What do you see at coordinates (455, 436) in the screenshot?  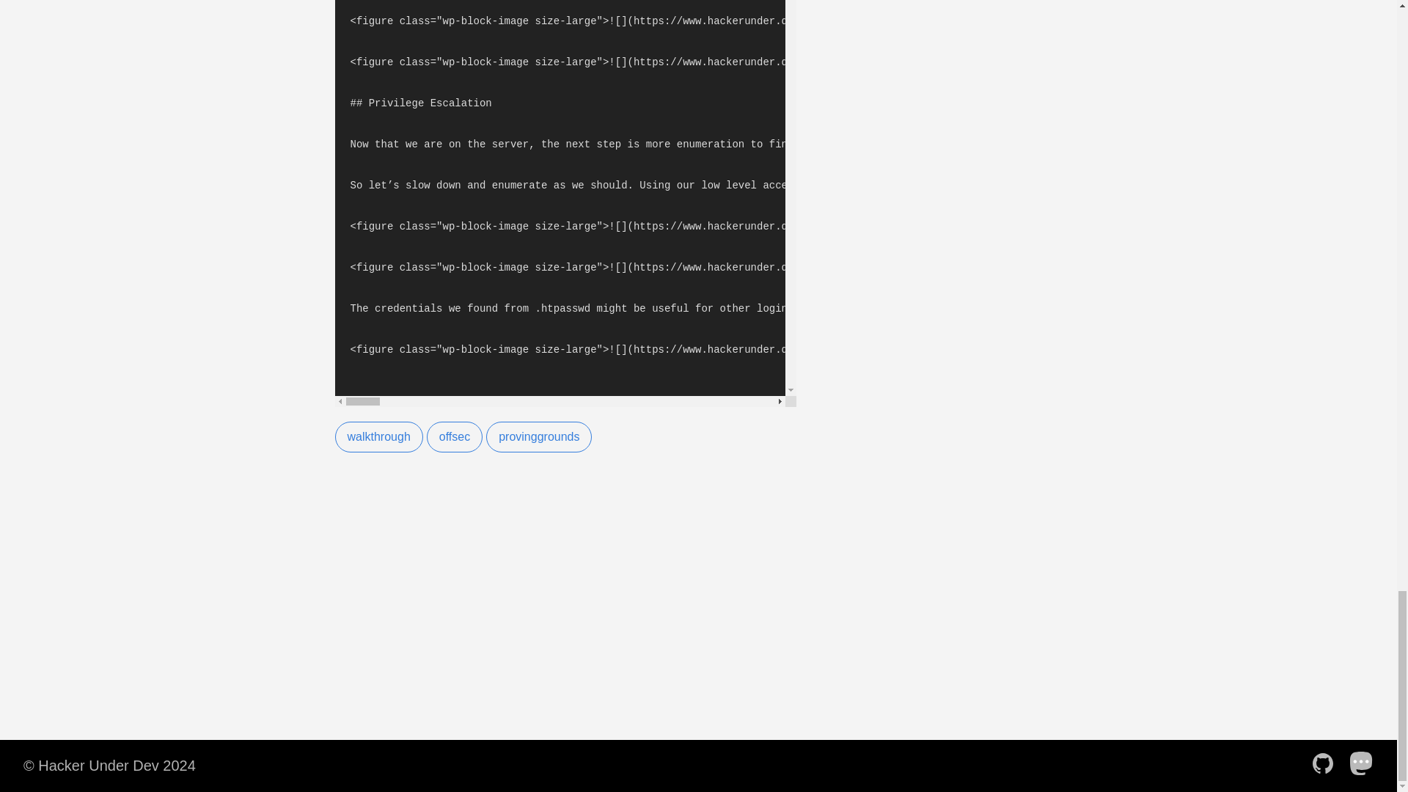 I see `offsec` at bounding box center [455, 436].